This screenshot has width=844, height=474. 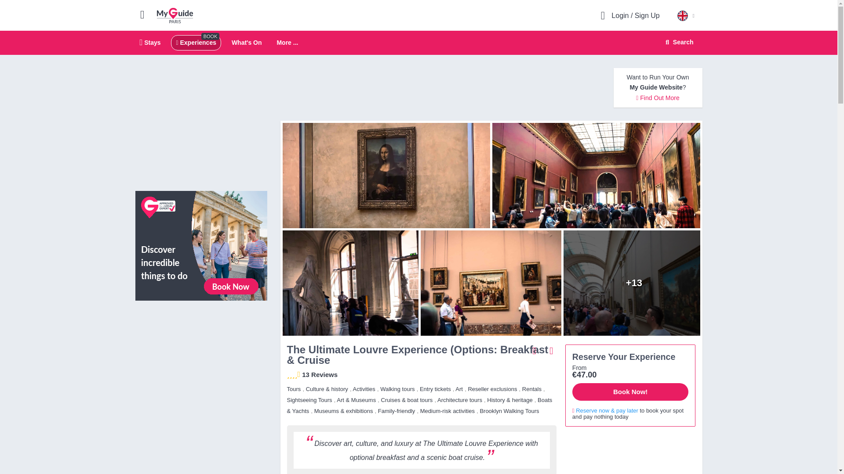 What do you see at coordinates (246, 42) in the screenshot?
I see `My Guide Paris` at bounding box center [246, 42].